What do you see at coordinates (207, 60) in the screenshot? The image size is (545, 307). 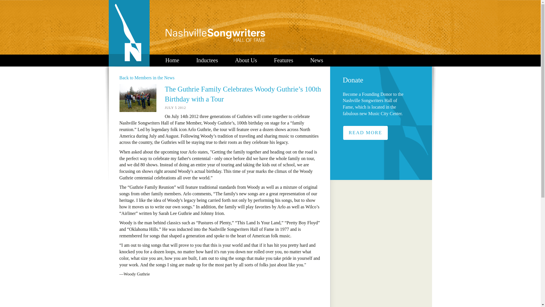 I see `Inductees` at bounding box center [207, 60].